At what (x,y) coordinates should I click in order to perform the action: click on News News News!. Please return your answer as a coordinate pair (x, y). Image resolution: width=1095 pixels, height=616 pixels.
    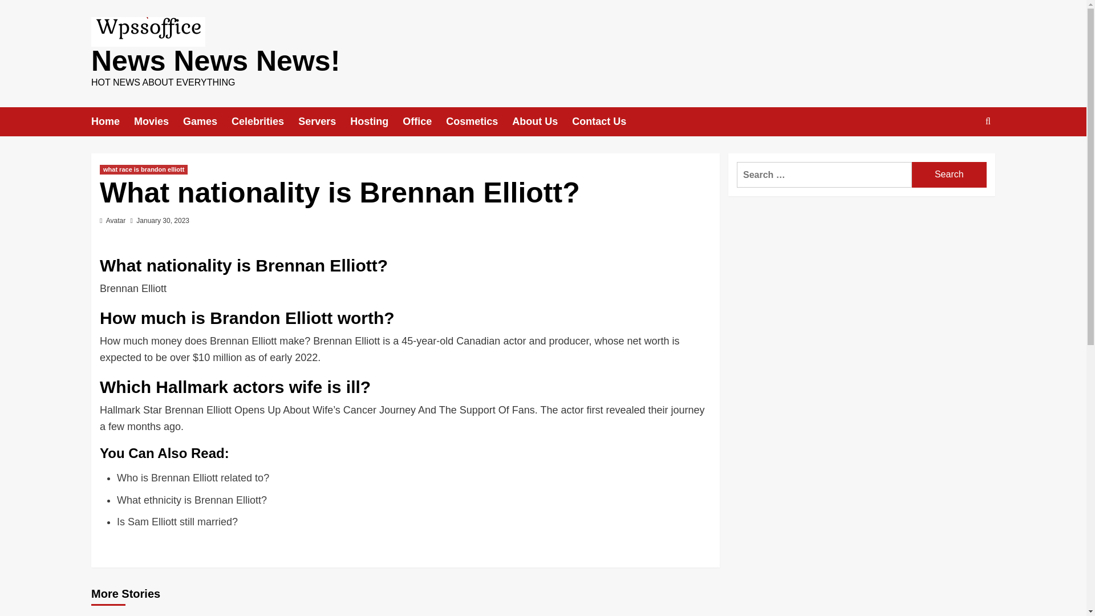
    Looking at the image, I should click on (215, 60).